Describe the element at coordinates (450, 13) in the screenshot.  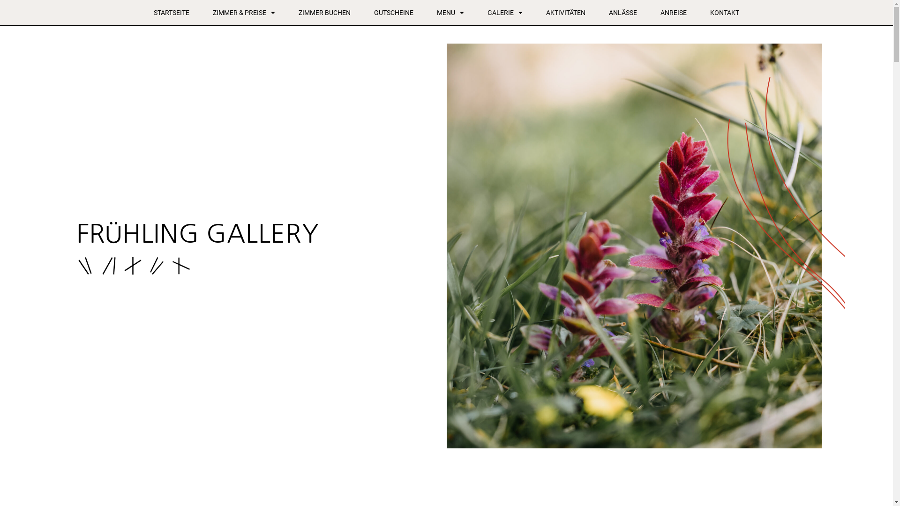
I see `MENU` at that location.